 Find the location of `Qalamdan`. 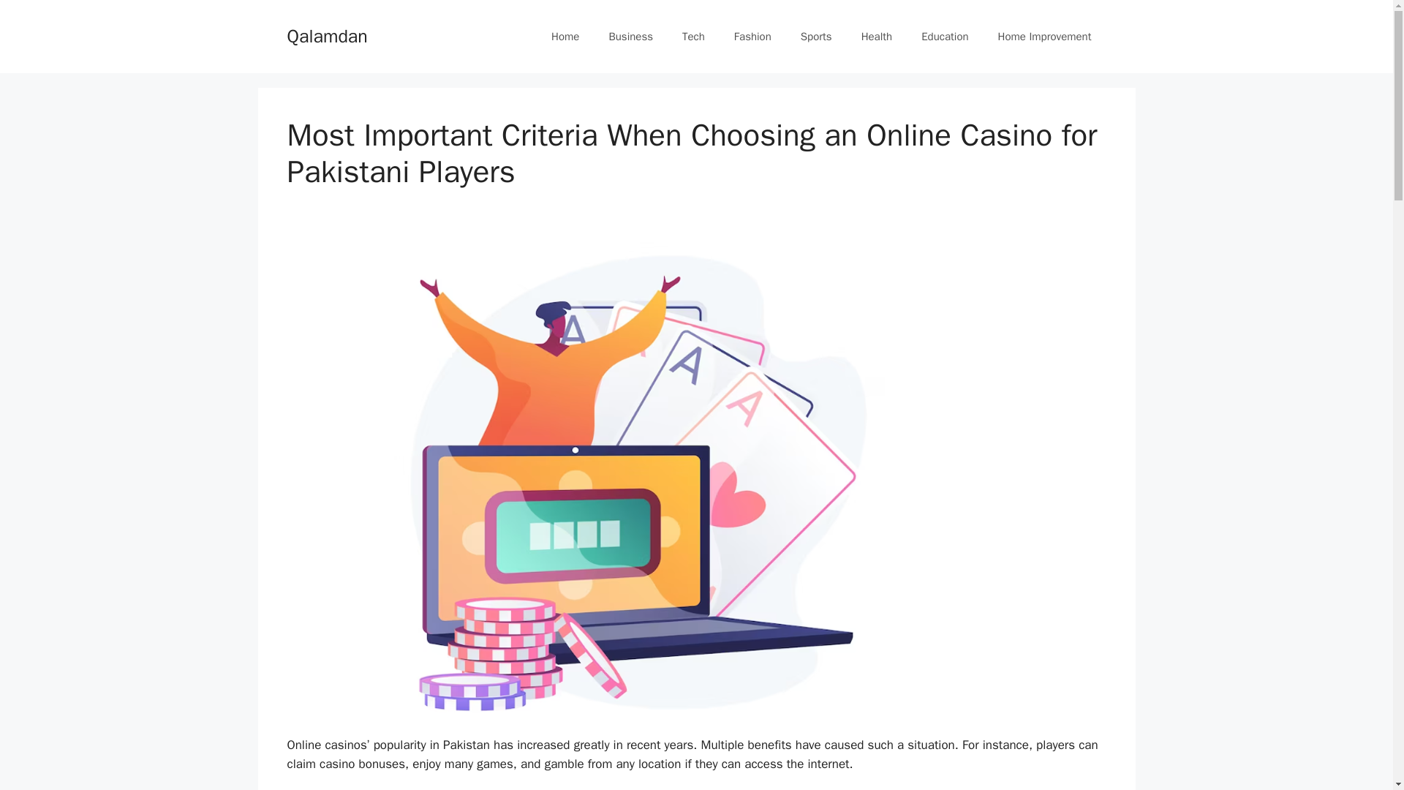

Qalamdan is located at coordinates (326, 35).